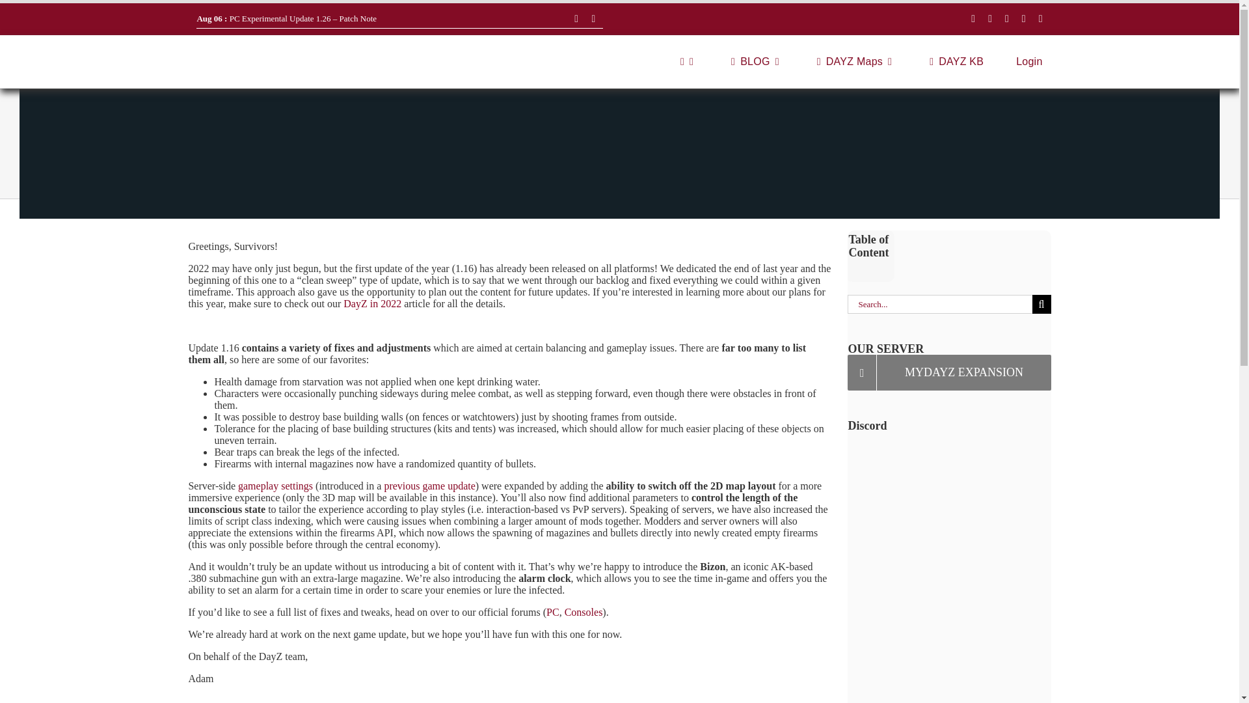 Image resolution: width=1249 pixels, height=703 pixels. What do you see at coordinates (553, 612) in the screenshot?
I see `PC` at bounding box center [553, 612].